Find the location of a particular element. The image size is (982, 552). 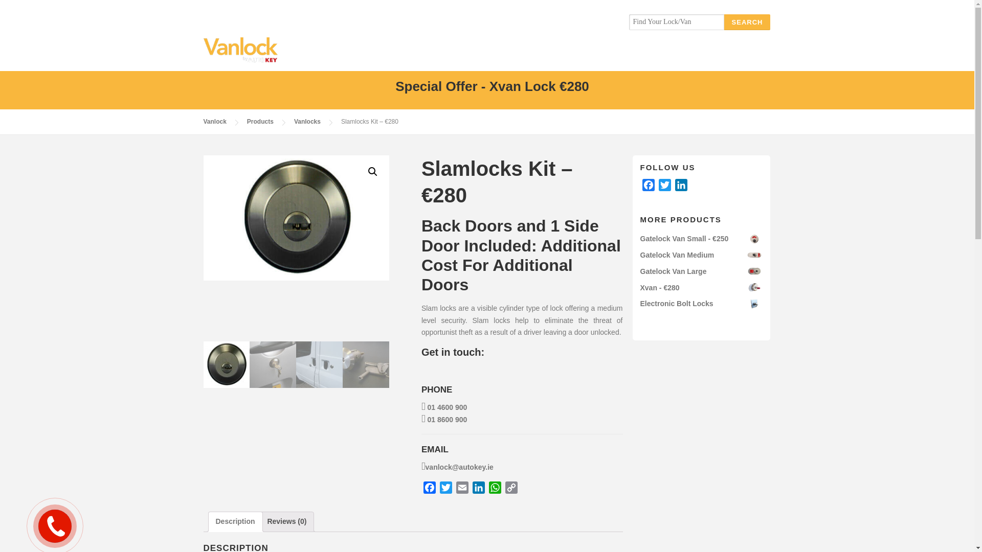

PACKAGES is located at coordinates (599, 52).